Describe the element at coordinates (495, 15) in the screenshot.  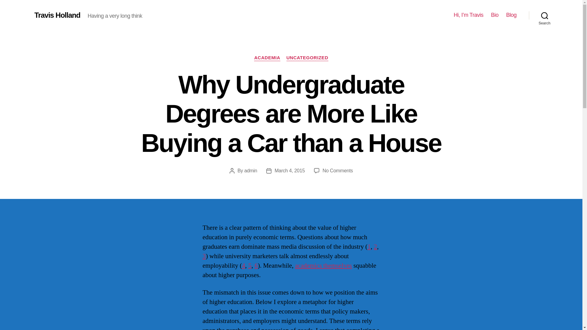
I see `Bio` at that location.